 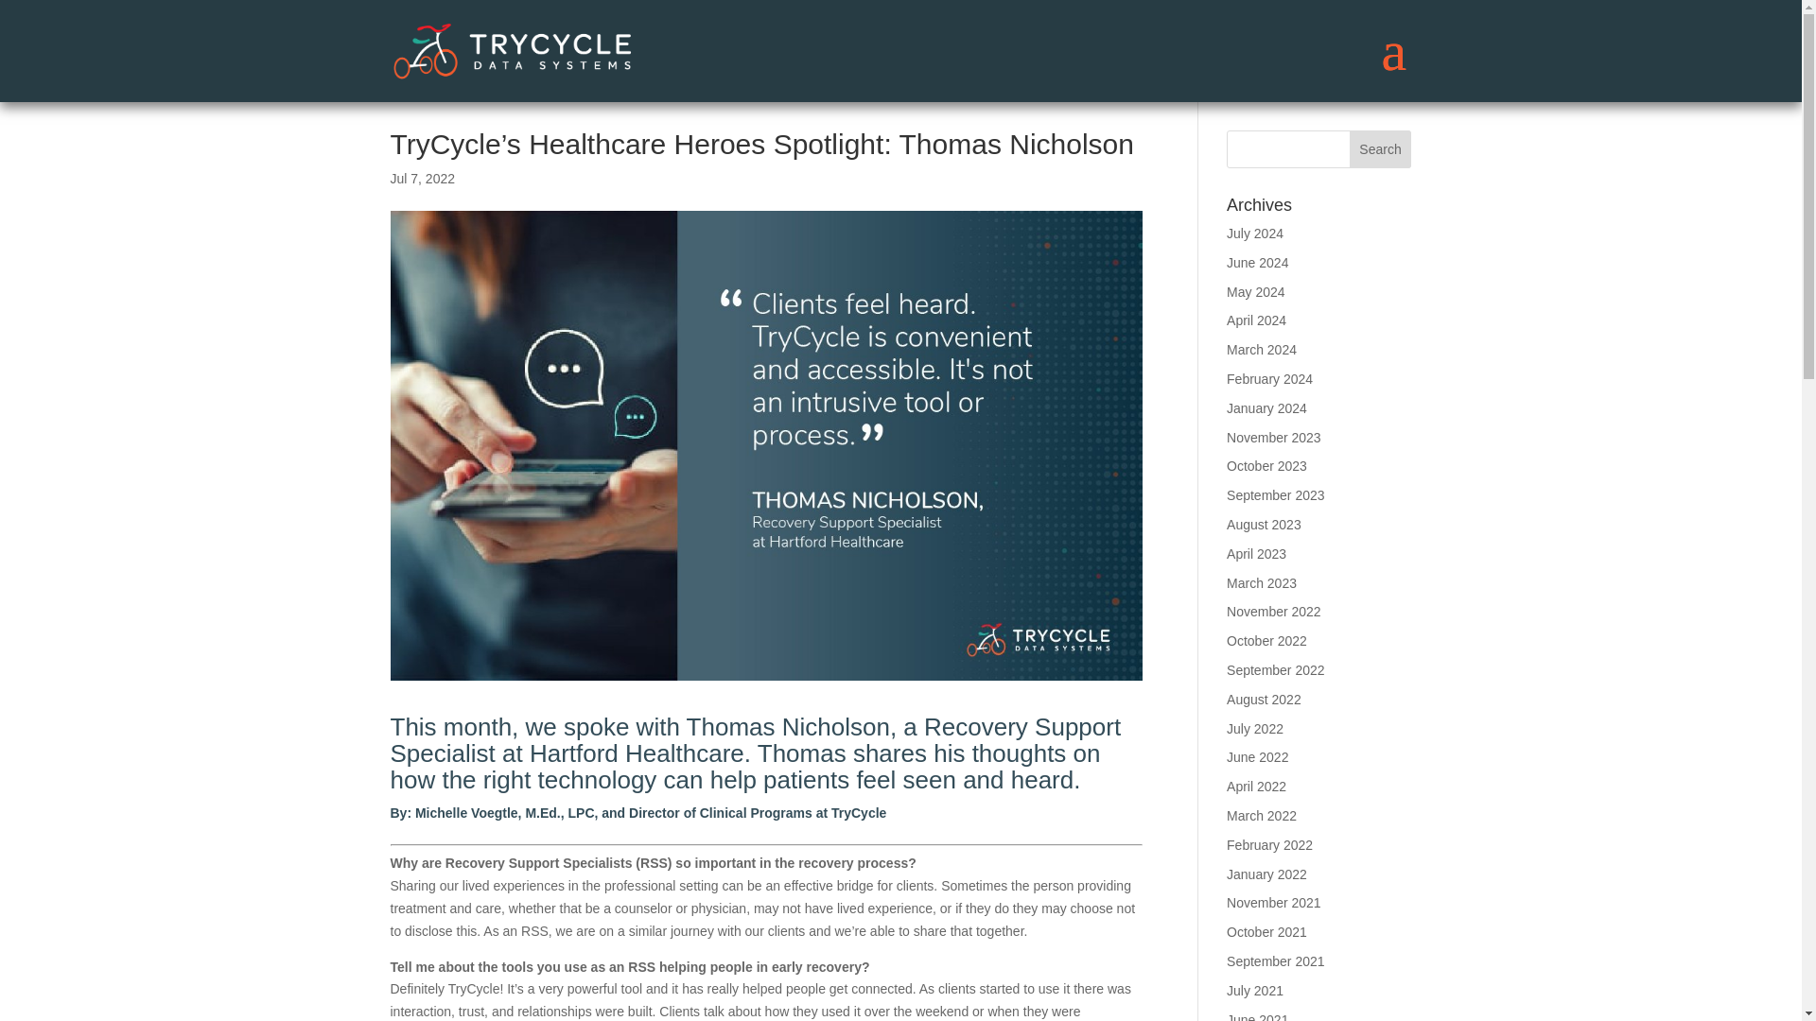 I want to click on March 2023, so click(x=1262, y=583).